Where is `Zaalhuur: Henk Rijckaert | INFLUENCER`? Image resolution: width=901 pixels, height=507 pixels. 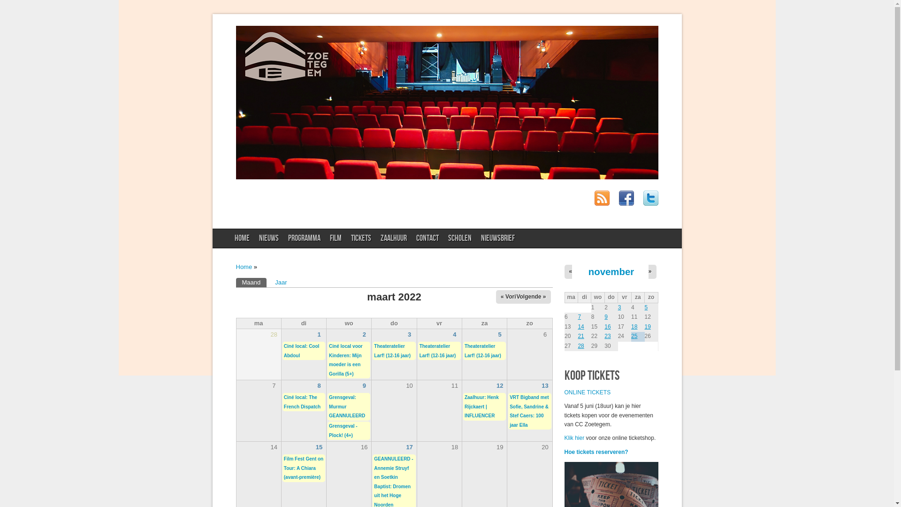
Zaalhuur: Henk Rijckaert | INFLUENCER is located at coordinates (481, 407).